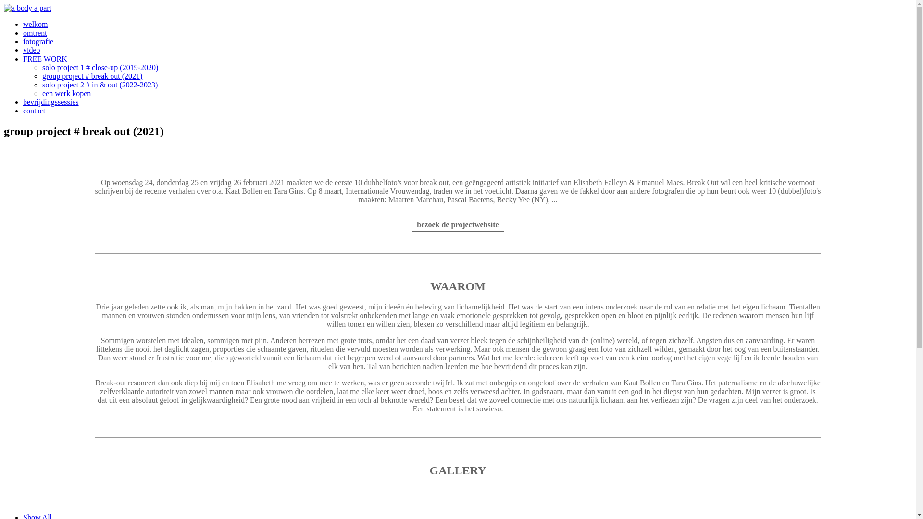  Describe the element at coordinates (45, 59) in the screenshot. I see `FREE WORK` at that location.